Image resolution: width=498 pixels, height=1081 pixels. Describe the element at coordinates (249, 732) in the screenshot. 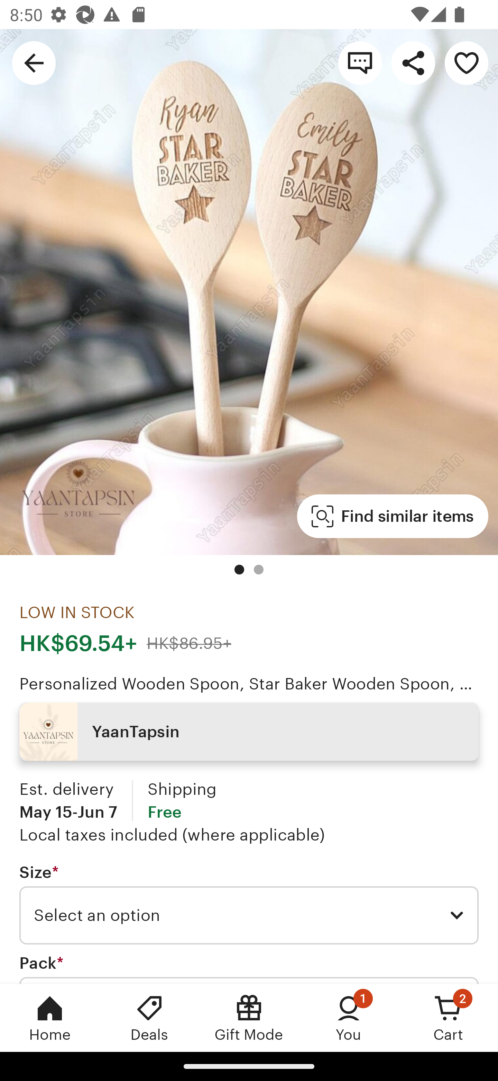

I see `YaanTapsin` at that location.